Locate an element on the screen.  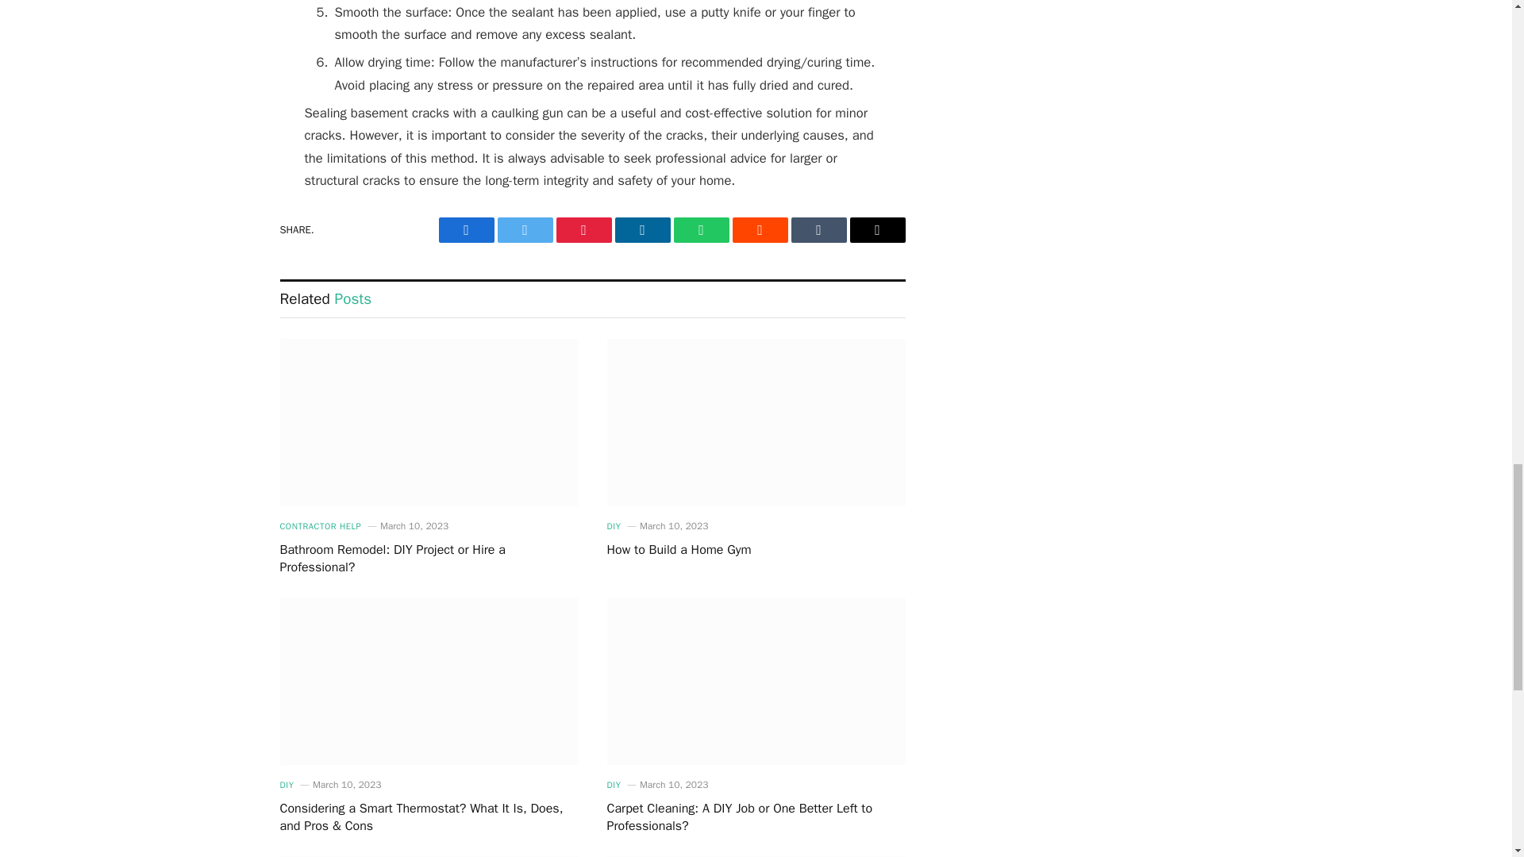
Pinterest is located at coordinates (583, 230).